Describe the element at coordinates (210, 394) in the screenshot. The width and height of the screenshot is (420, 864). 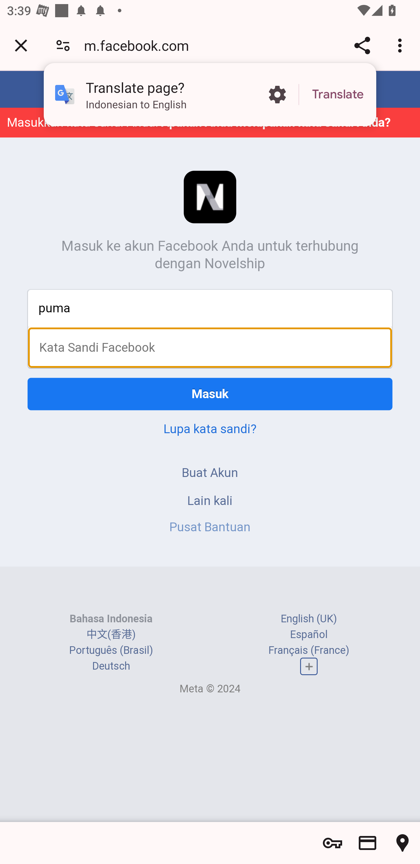
I see `Masuk` at that location.